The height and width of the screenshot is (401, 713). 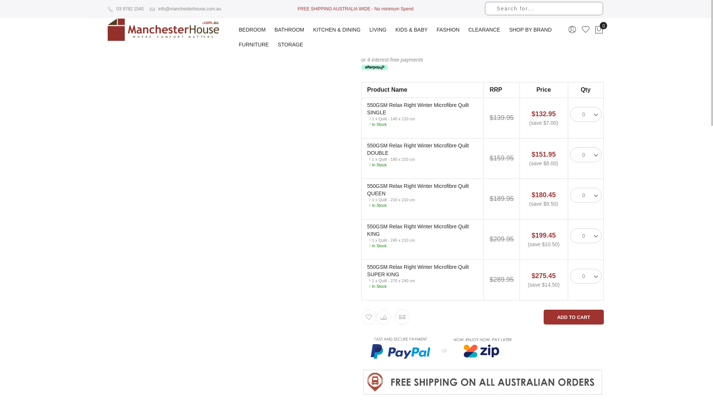 What do you see at coordinates (402, 317) in the screenshot?
I see `Send Email to Friend` at bounding box center [402, 317].